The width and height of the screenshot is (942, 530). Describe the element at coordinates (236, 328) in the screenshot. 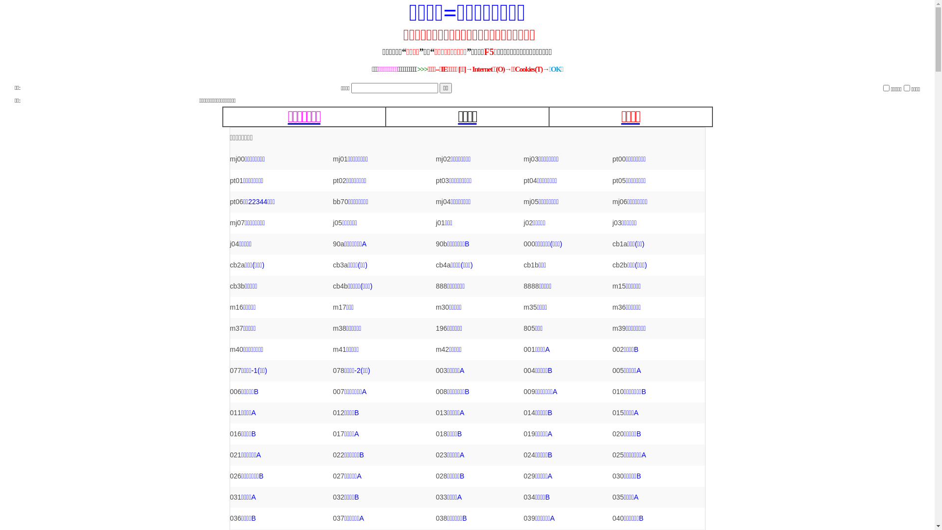

I see `m37` at that location.